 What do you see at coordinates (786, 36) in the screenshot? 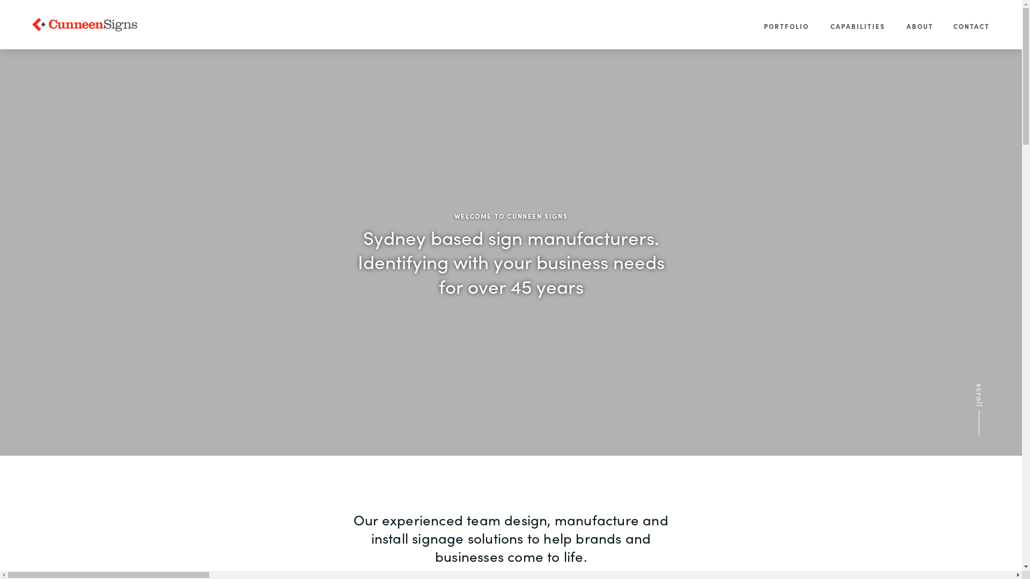
I see `PORTFOLIO` at bounding box center [786, 36].